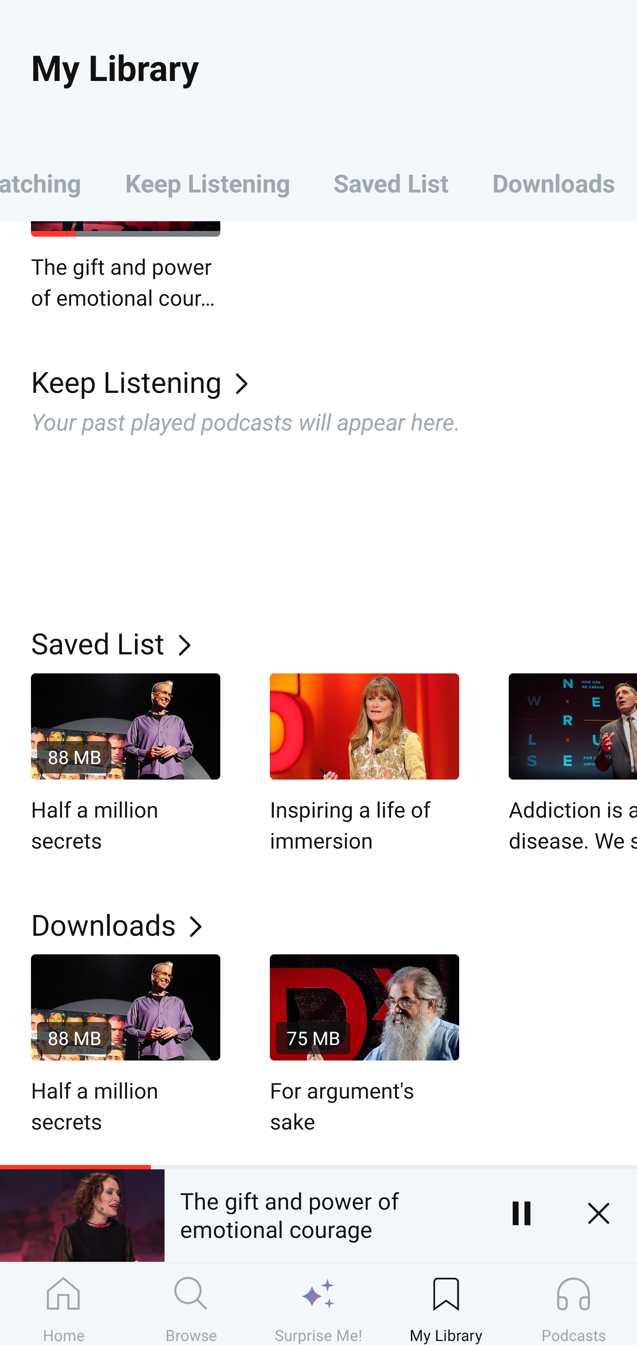  I want to click on Home, so click(64, 1304).